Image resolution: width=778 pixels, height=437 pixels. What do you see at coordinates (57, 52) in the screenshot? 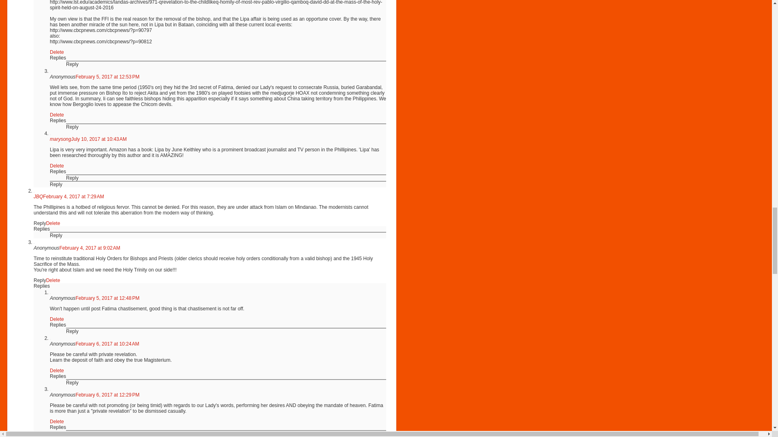
I see `Delete` at bounding box center [57, 52].